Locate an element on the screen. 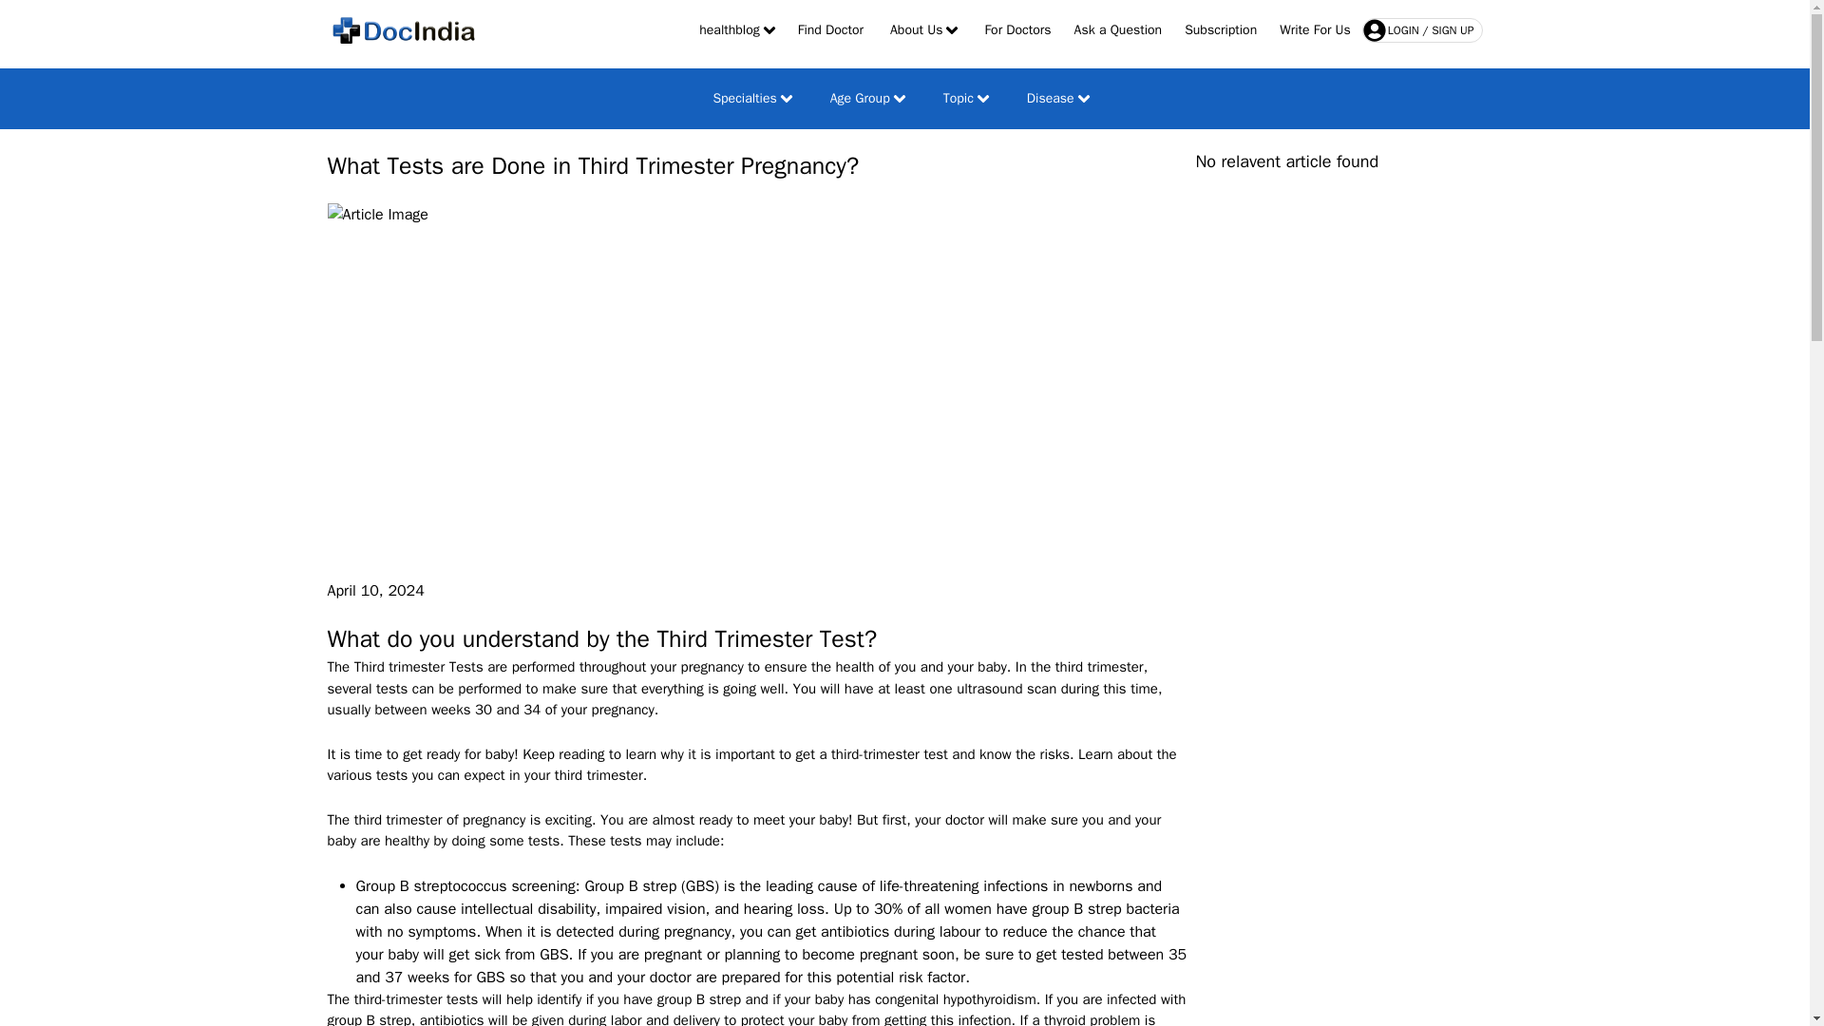 The image size is (1824, 1026). Write For Us is located at coordinates (1315, 30).